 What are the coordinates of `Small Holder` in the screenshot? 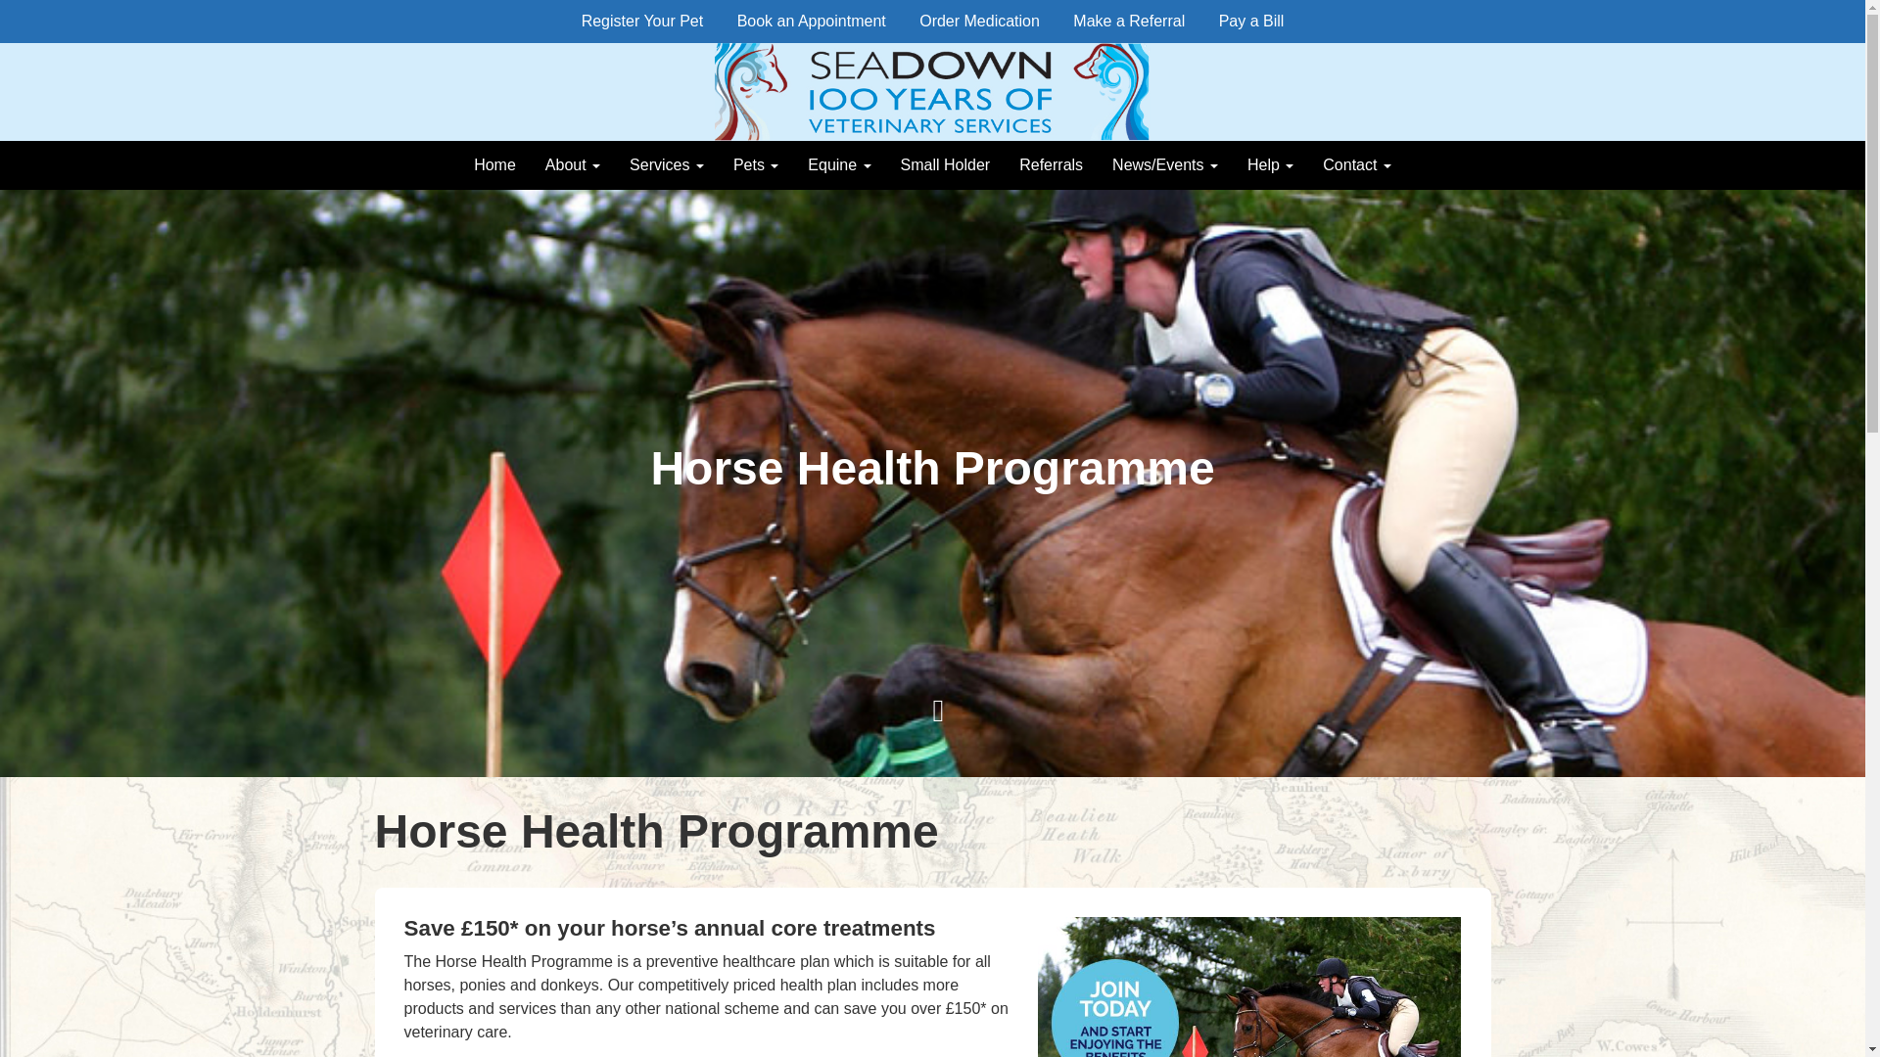 It's located at (946, 164).